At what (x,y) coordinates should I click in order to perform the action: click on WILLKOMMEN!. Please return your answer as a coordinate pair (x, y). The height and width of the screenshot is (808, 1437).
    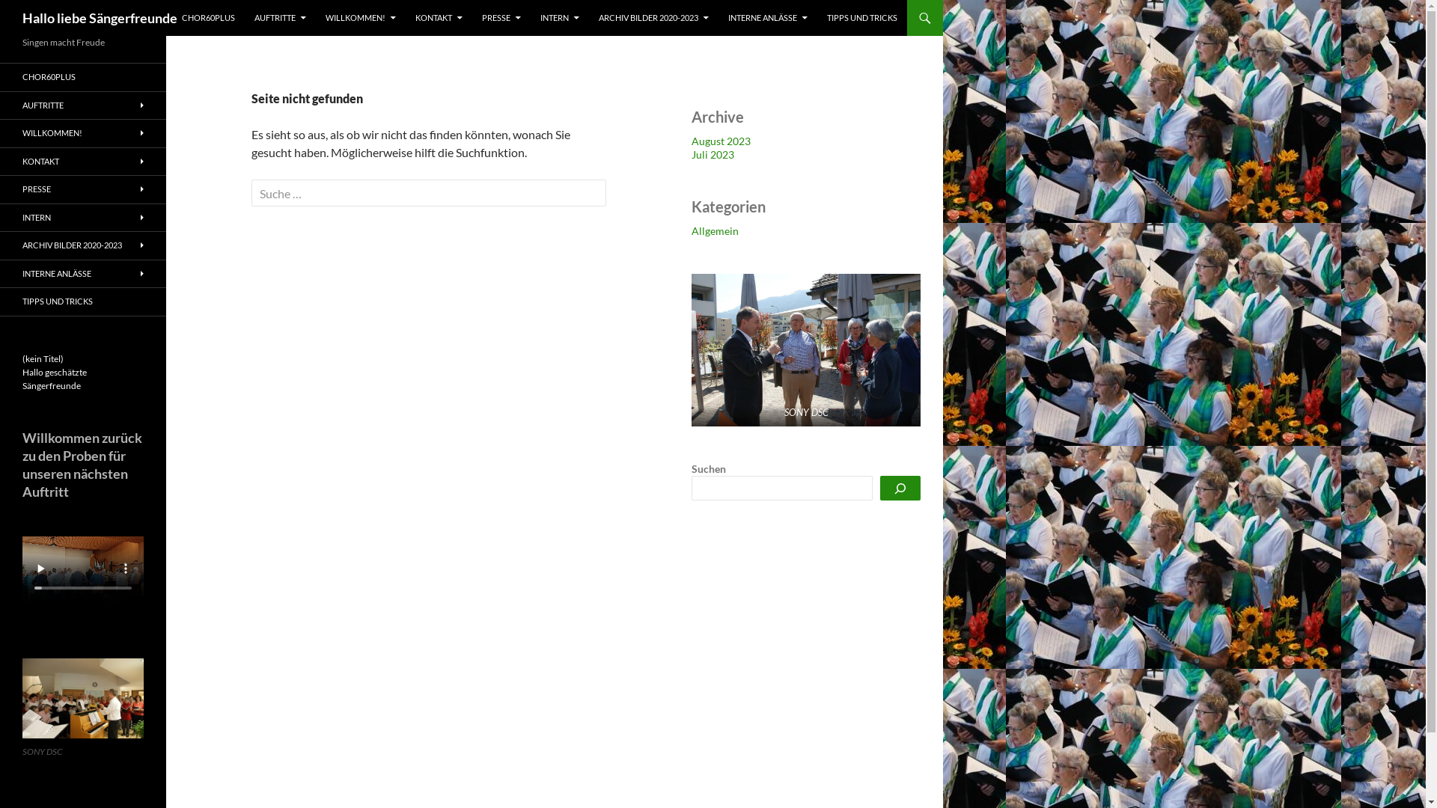
    Looking at the image, I should click on (361, 18).